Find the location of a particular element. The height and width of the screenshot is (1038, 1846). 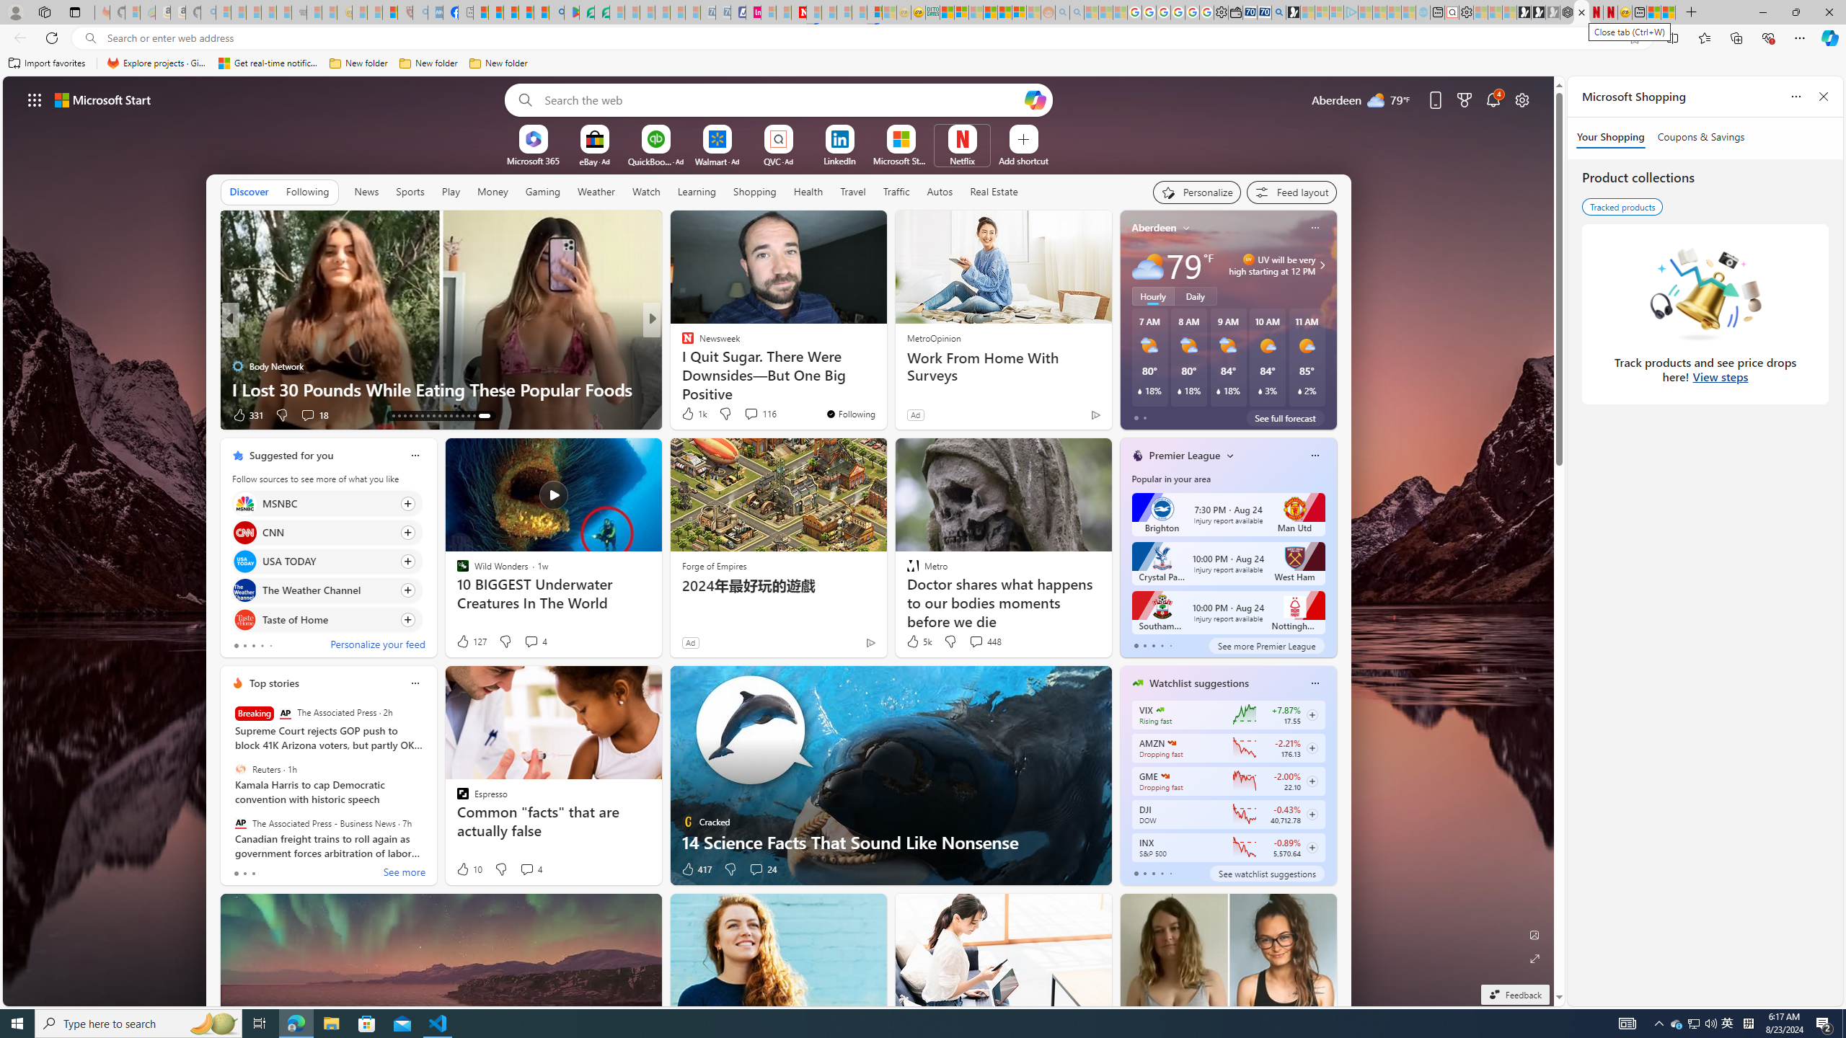

Premier League is located at coordinates (1184, 456).